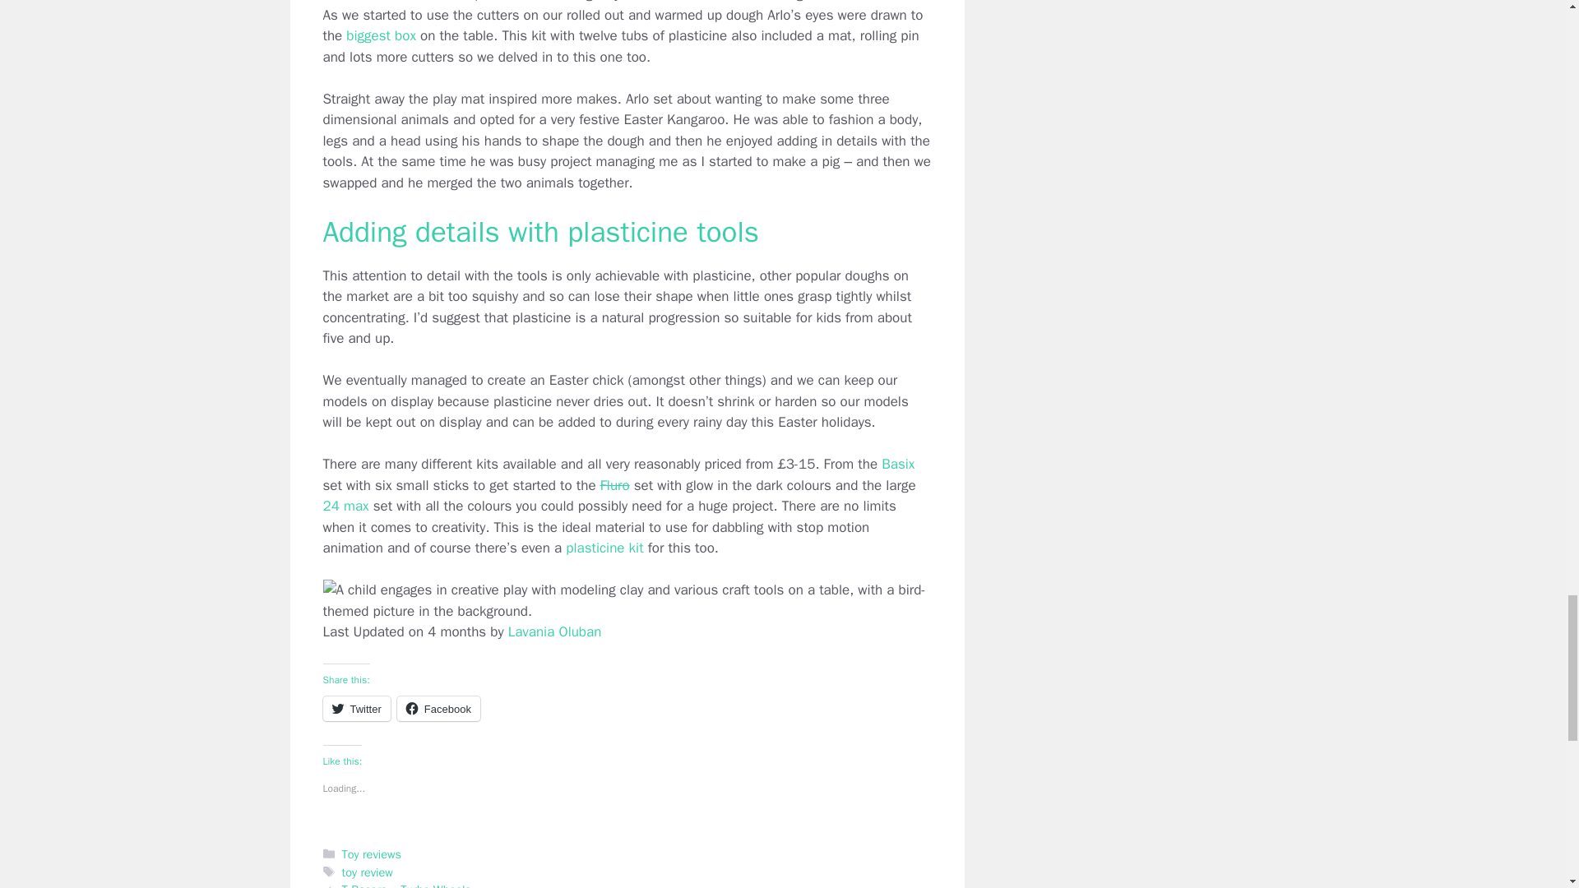 This screenshot has height=888, width=1579. What do you see at coordinates (368, 872) in the screenshot?
I see `toy review` at bounding box center [368, 872].